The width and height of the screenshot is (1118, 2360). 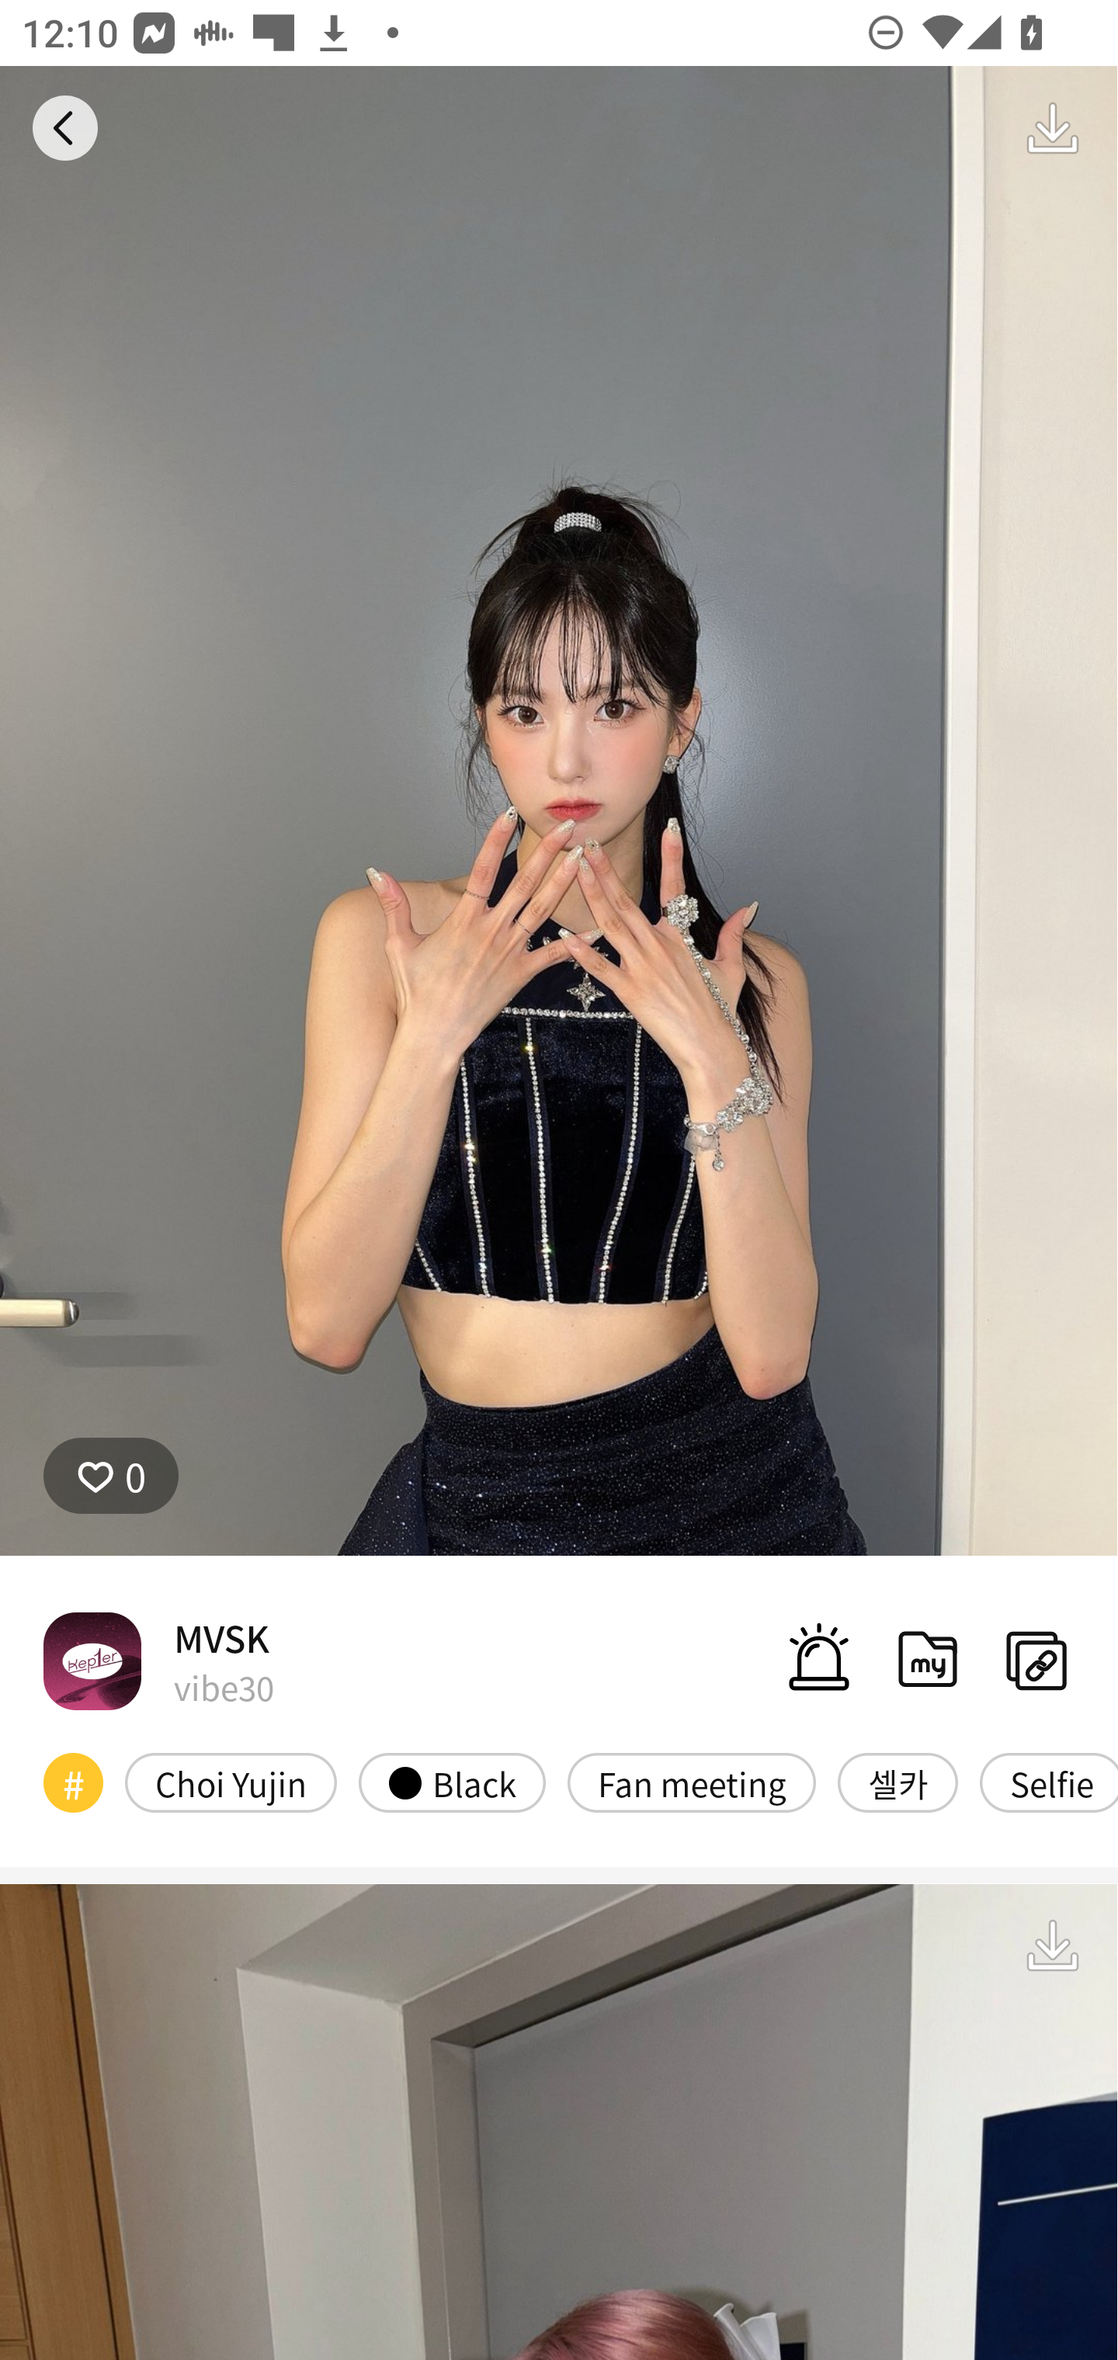 I want to click on MVSK vibe30, so click(x=158, y=1660).